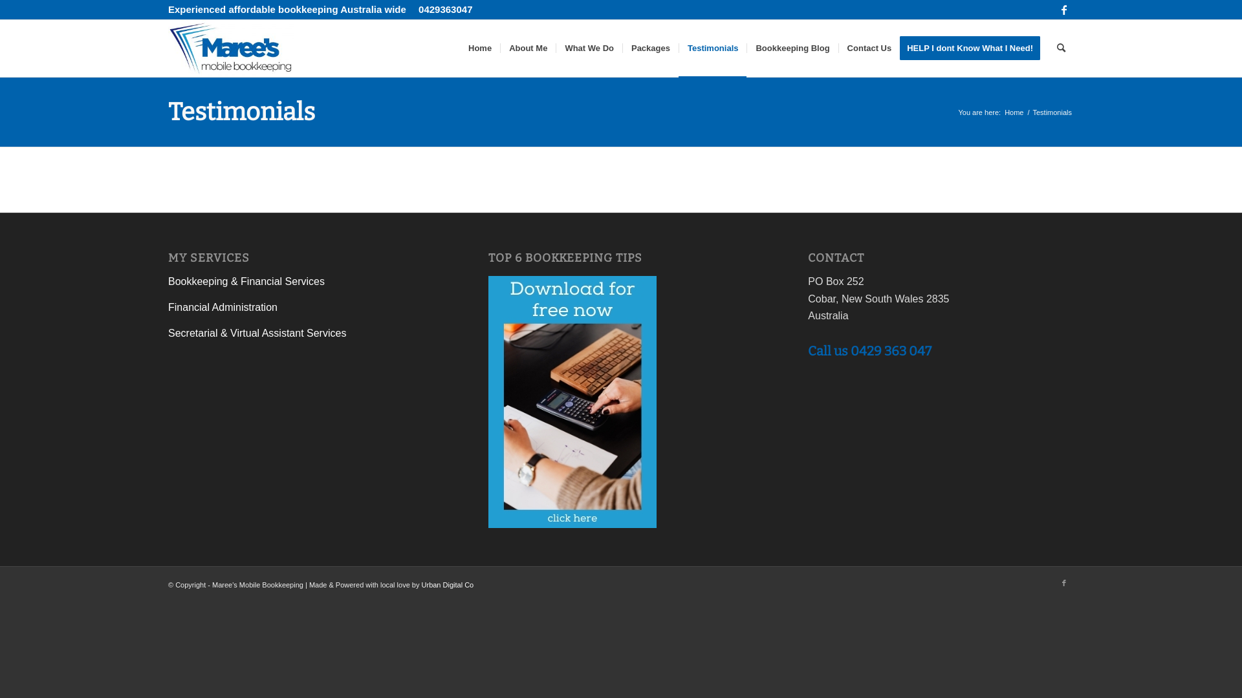  Describe the element at coordinates (448, 585) in the screenshot. I see `Urban Digital Co` at that location.